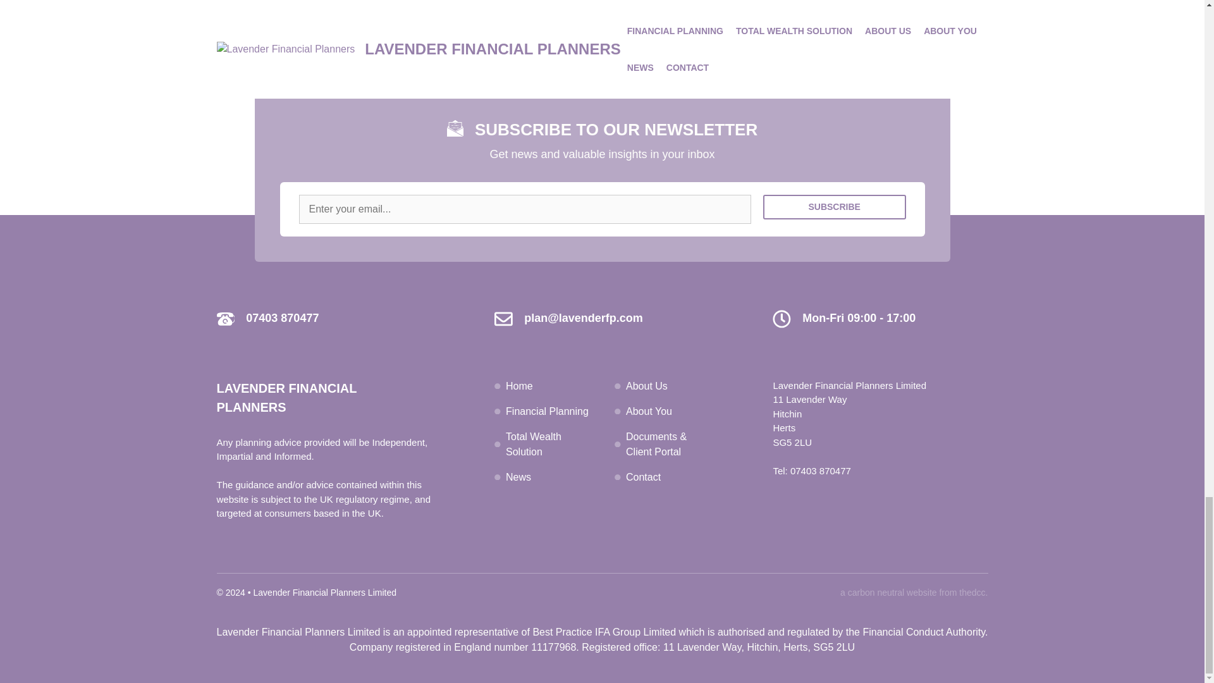 This screenshot has height=683, width=1214. What do you see at coordinates (282, 317) in the screenshot?
I see `07403 870477` at bounding box center [282, 317].